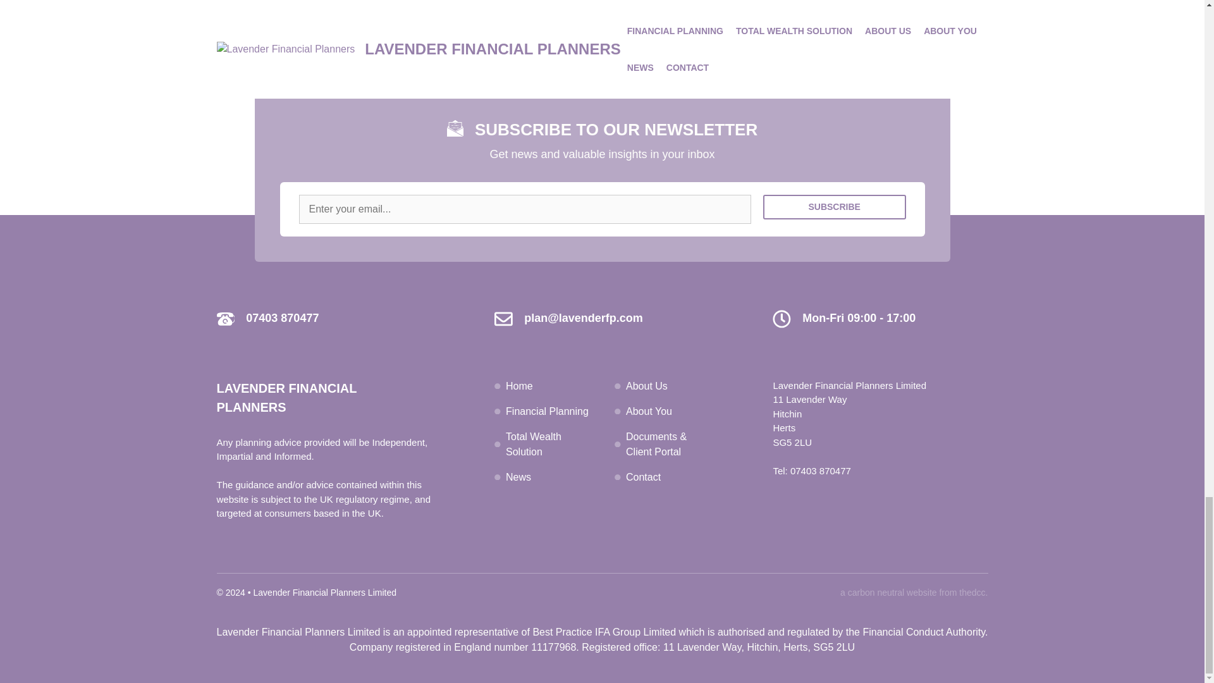 This screenshot has height=683, width=1214. What do you see at coordinates (282, 317) in the screenshot?
I see `07403 870477` at bounding box center [282, 317].